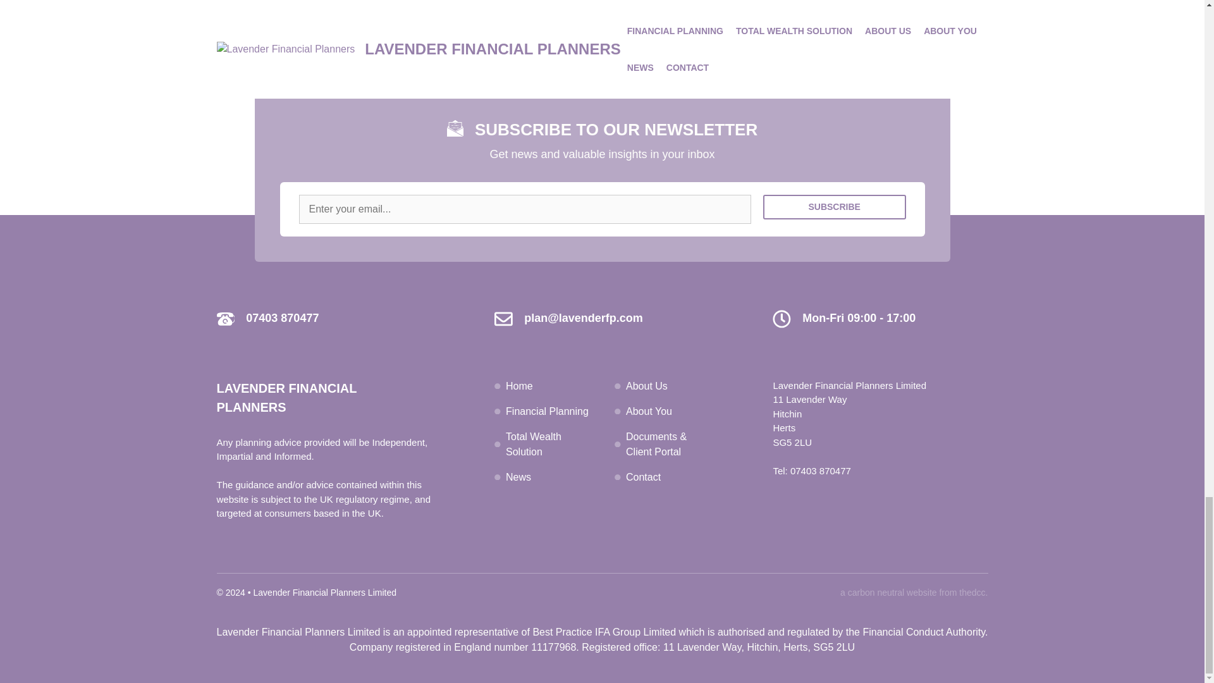 This screenshot has height=683, width=1214. What do you see at coordinates (282, 317) in the screenshot?
I see `07403 870477` at bounding box center [282, 317].